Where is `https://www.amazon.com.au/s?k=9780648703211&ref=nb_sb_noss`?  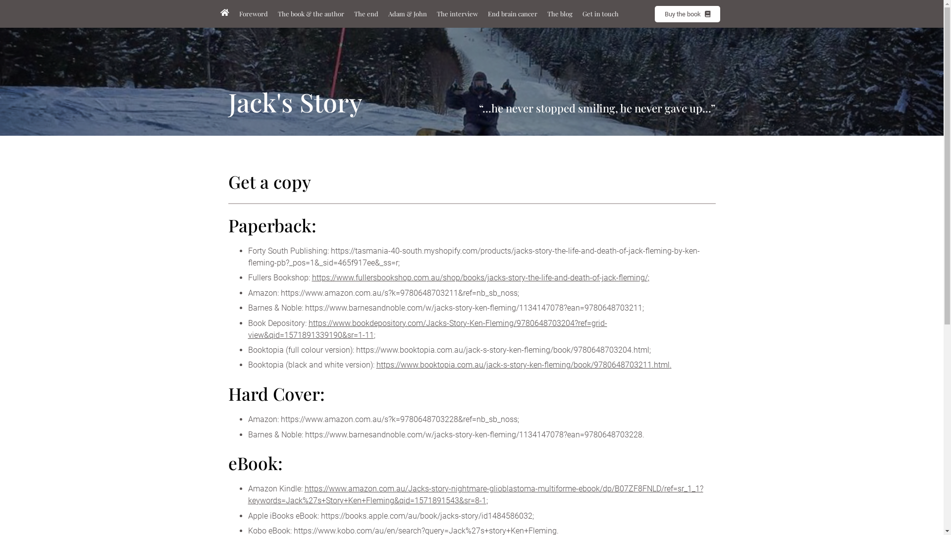
https://www.amazon.com.au/s?k=9780648703211&ref=nb_sb_noss is located at coordinates (399, 293).